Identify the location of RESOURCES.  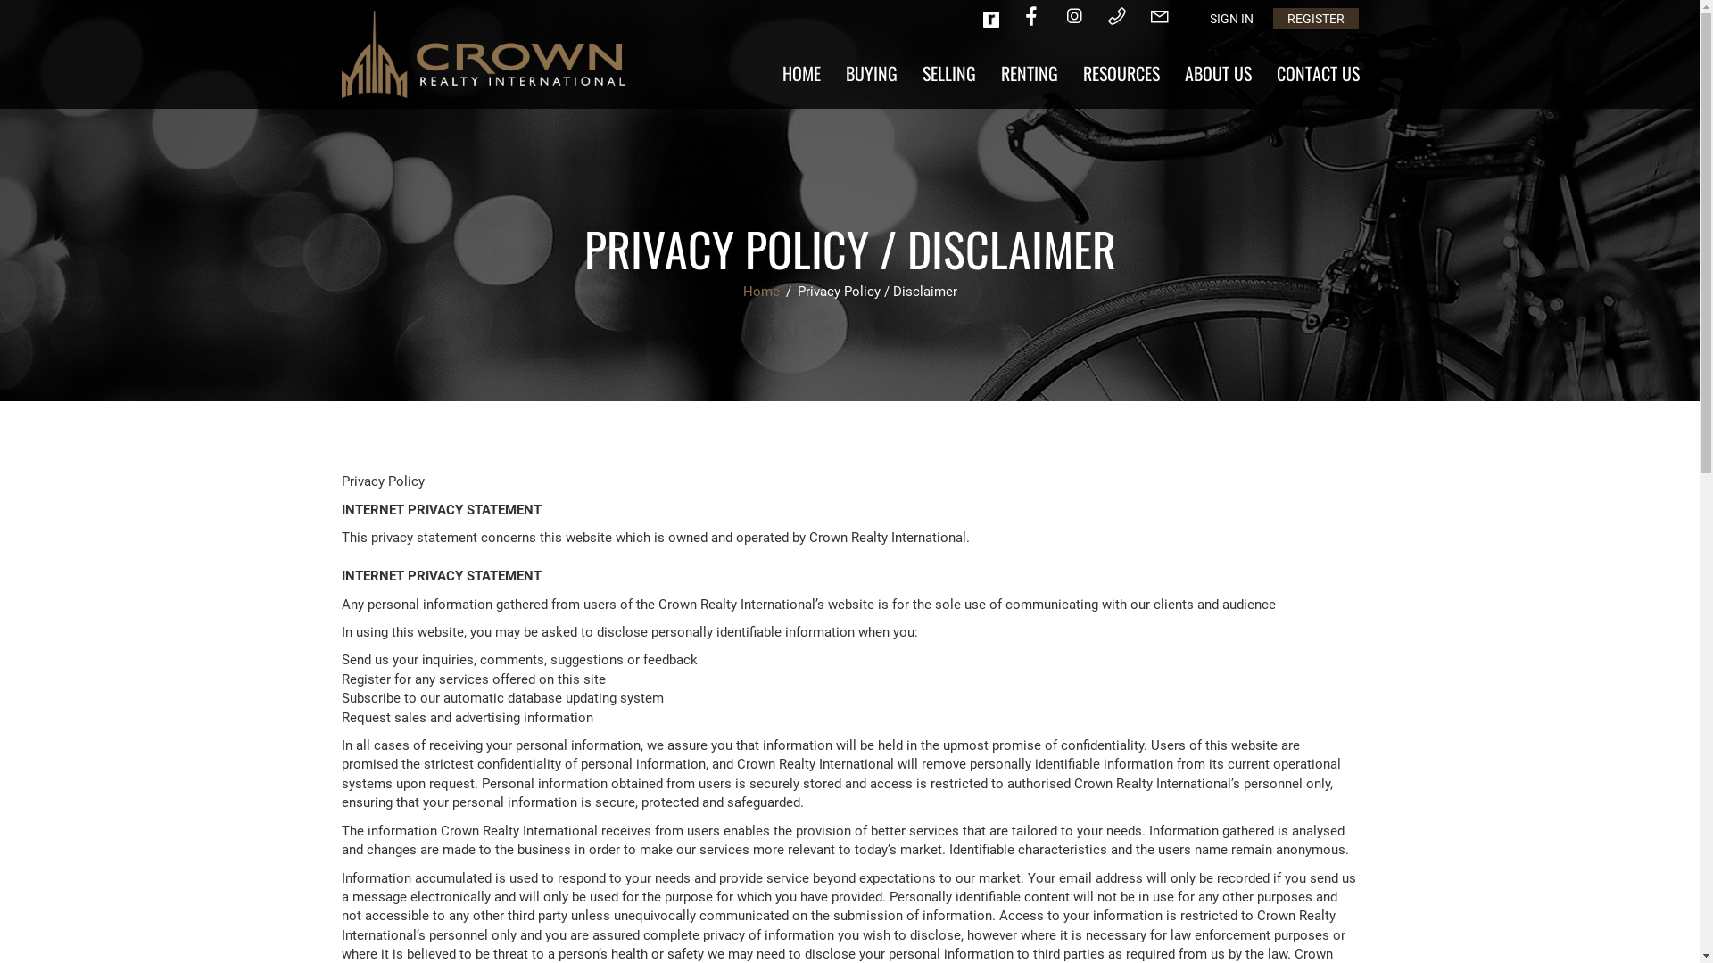
(1121, 73).